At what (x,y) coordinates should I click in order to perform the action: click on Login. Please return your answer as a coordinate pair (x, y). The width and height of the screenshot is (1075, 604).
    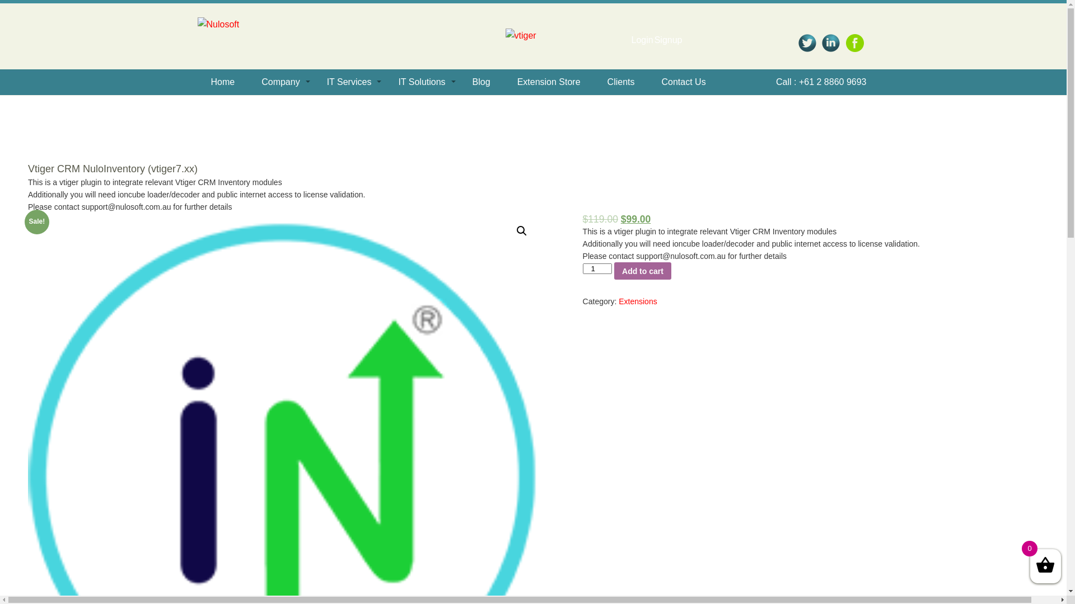
    Looking at the image, I should click on (643, 40).